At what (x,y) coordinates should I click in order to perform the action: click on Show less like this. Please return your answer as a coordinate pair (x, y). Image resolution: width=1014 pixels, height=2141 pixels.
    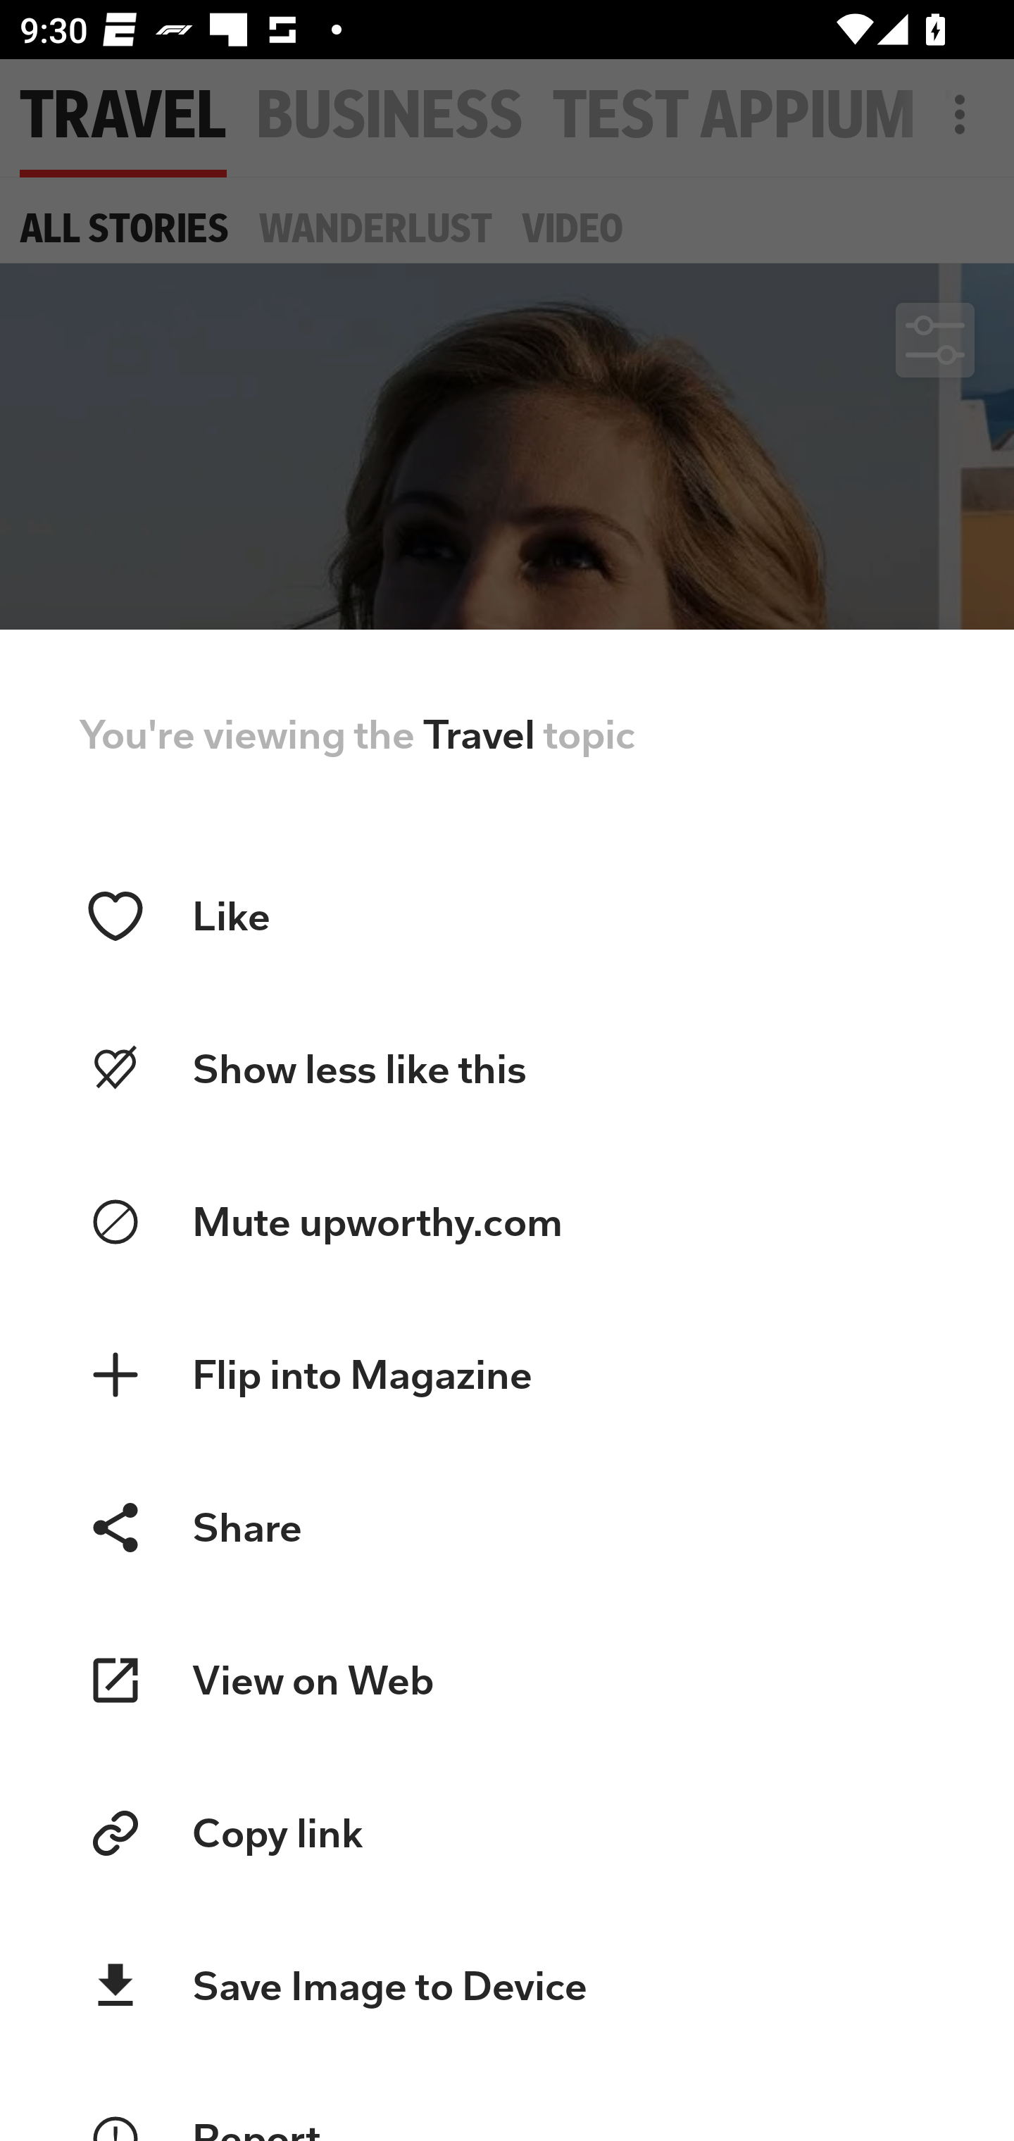
    Looking at the image, I should click on (507, 1069).